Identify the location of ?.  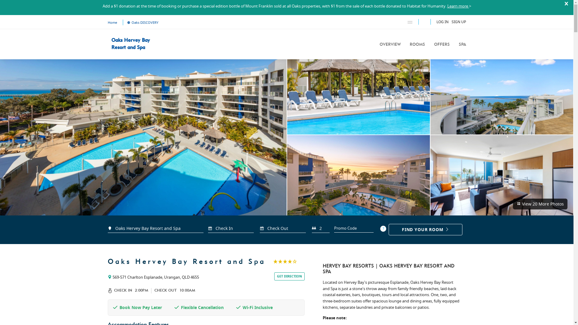
(383, 229).